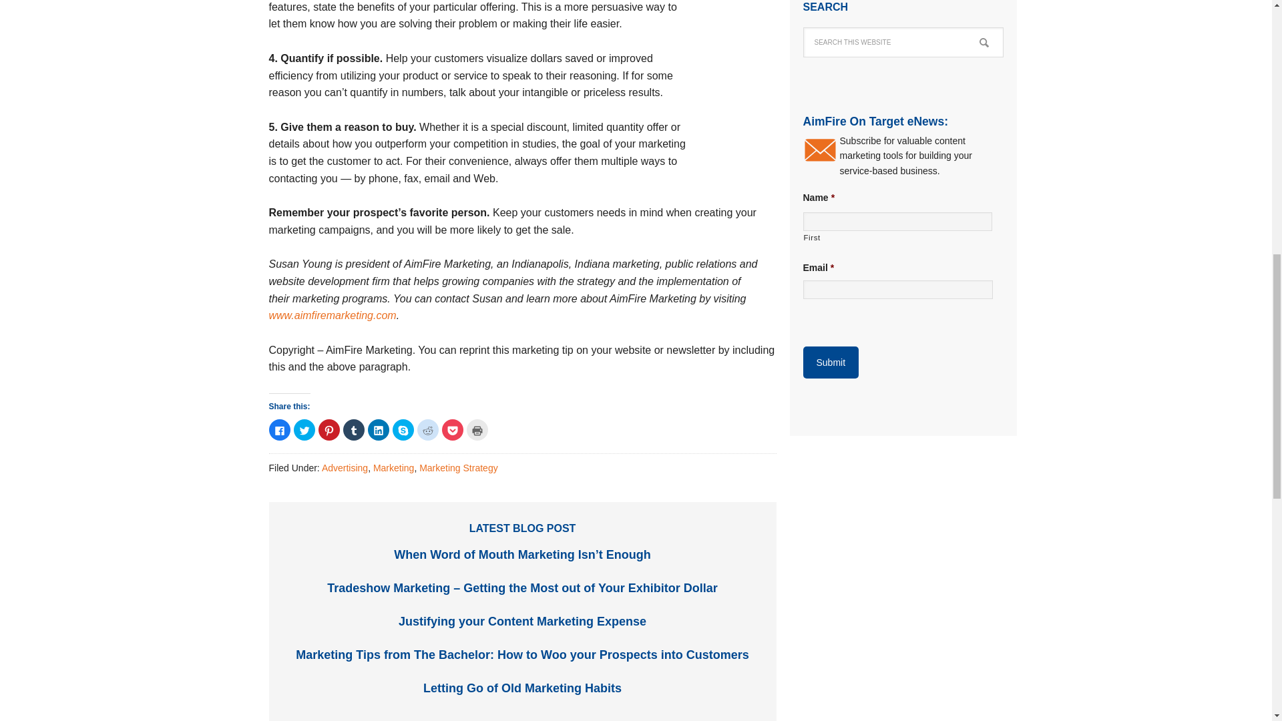 The width and height of the screenshot is (1282, 721). I want to click on Click to share on Tumblr, so click(354, 429).